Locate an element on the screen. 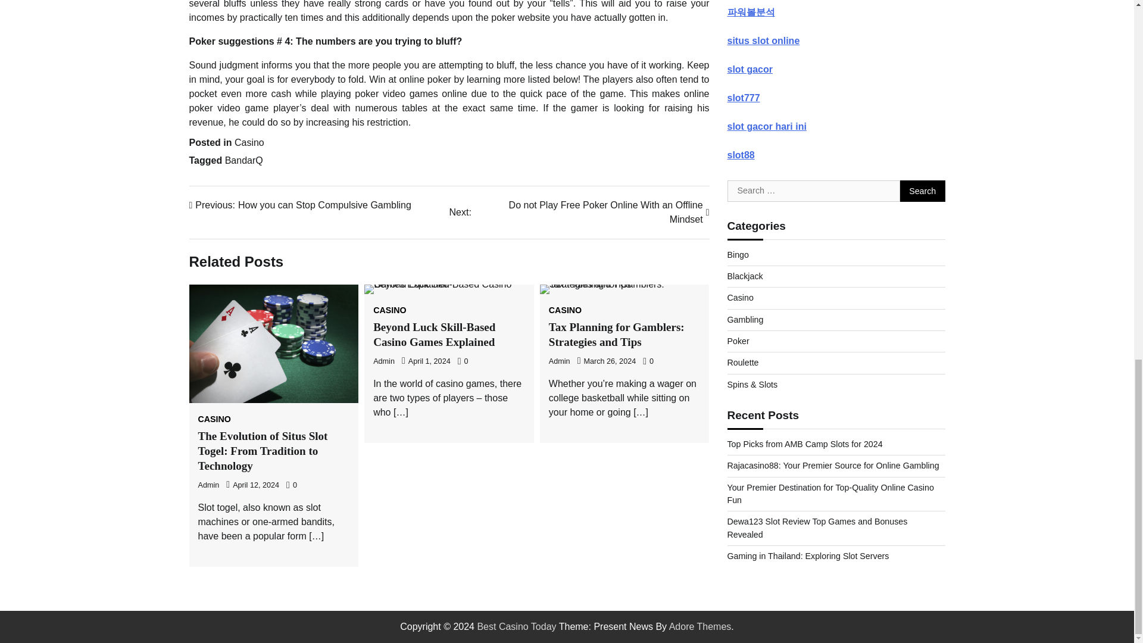 This screenshot has width=1143, height=643. Admin is located at coordinates (617, 335).